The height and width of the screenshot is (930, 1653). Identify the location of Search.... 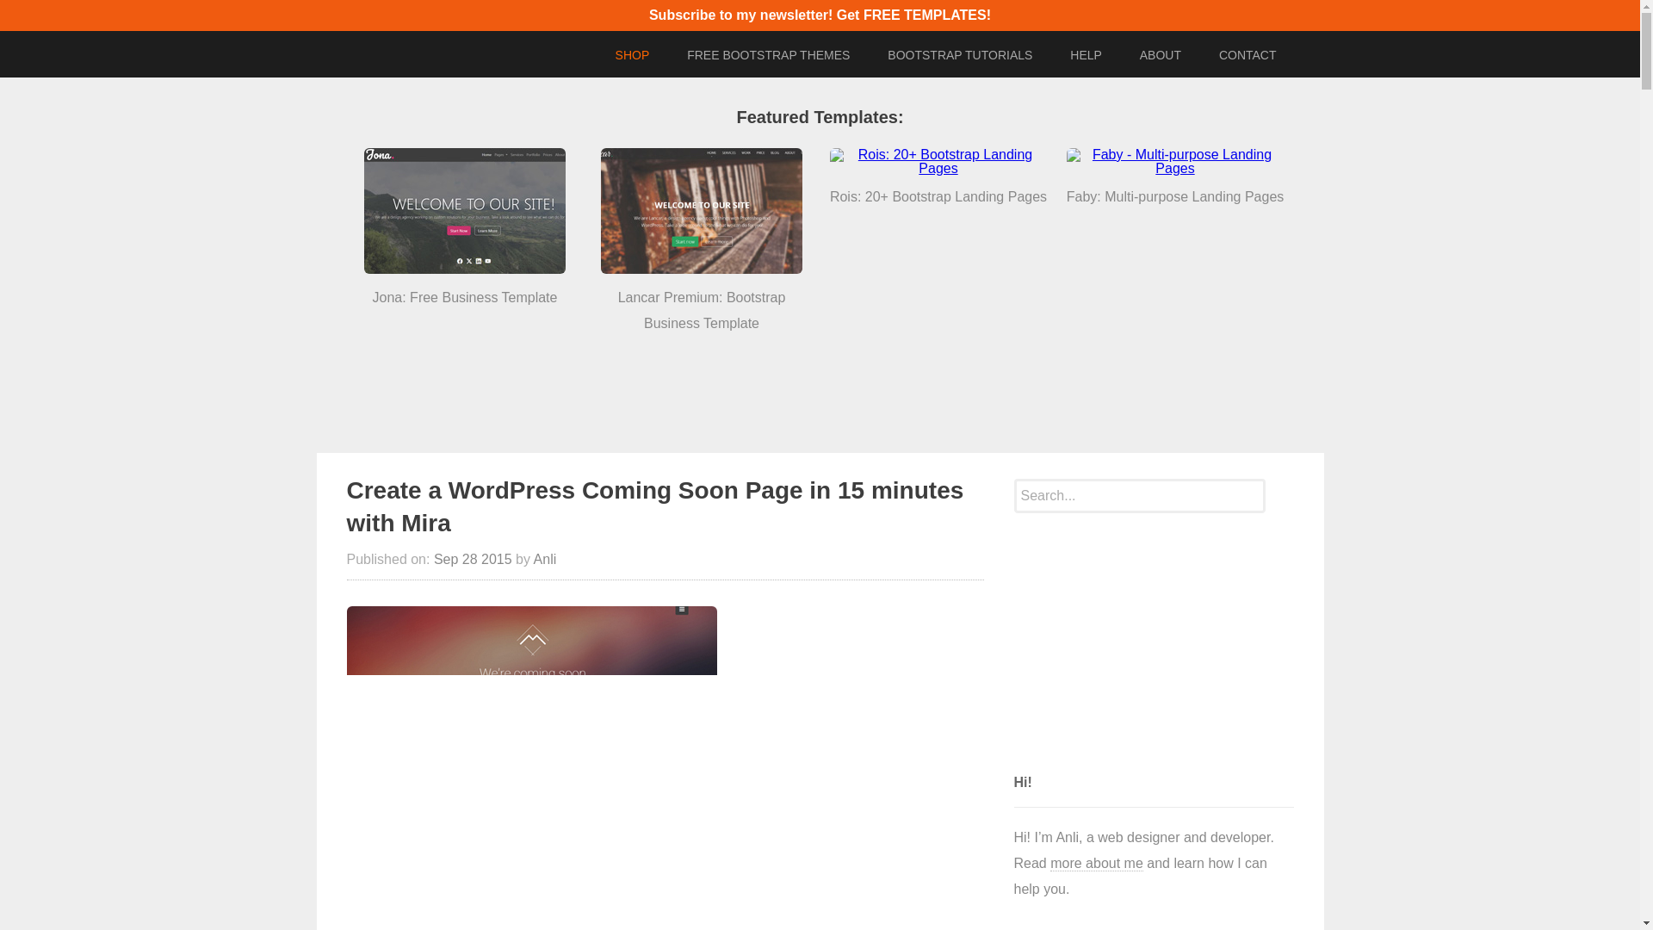
(1140, 496).